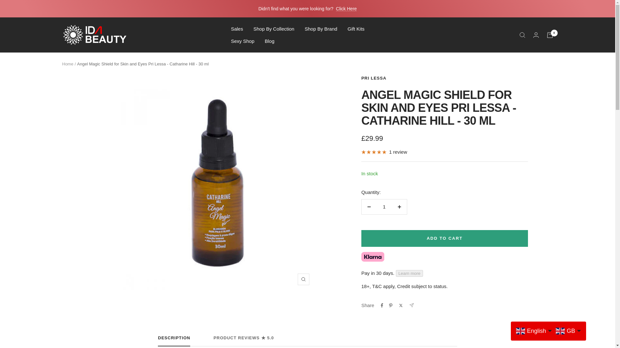 Image resolution: width=620 pixels, height=348 pixels. I want to click on Decrease quantity, so click(369, 207).